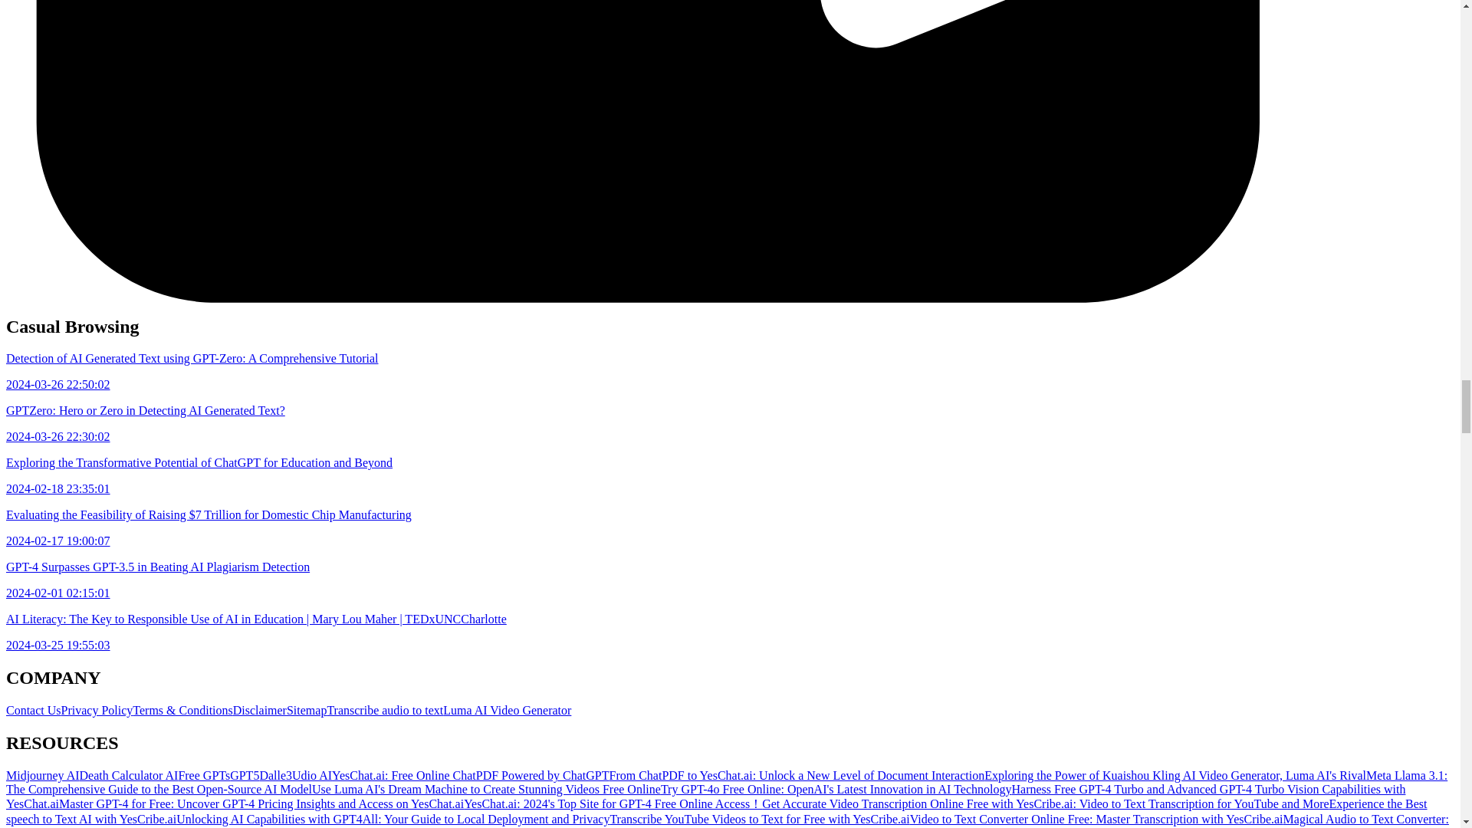 This screenshot has width=1472, height=828. I want to click on GPT5, so click(244, 775).